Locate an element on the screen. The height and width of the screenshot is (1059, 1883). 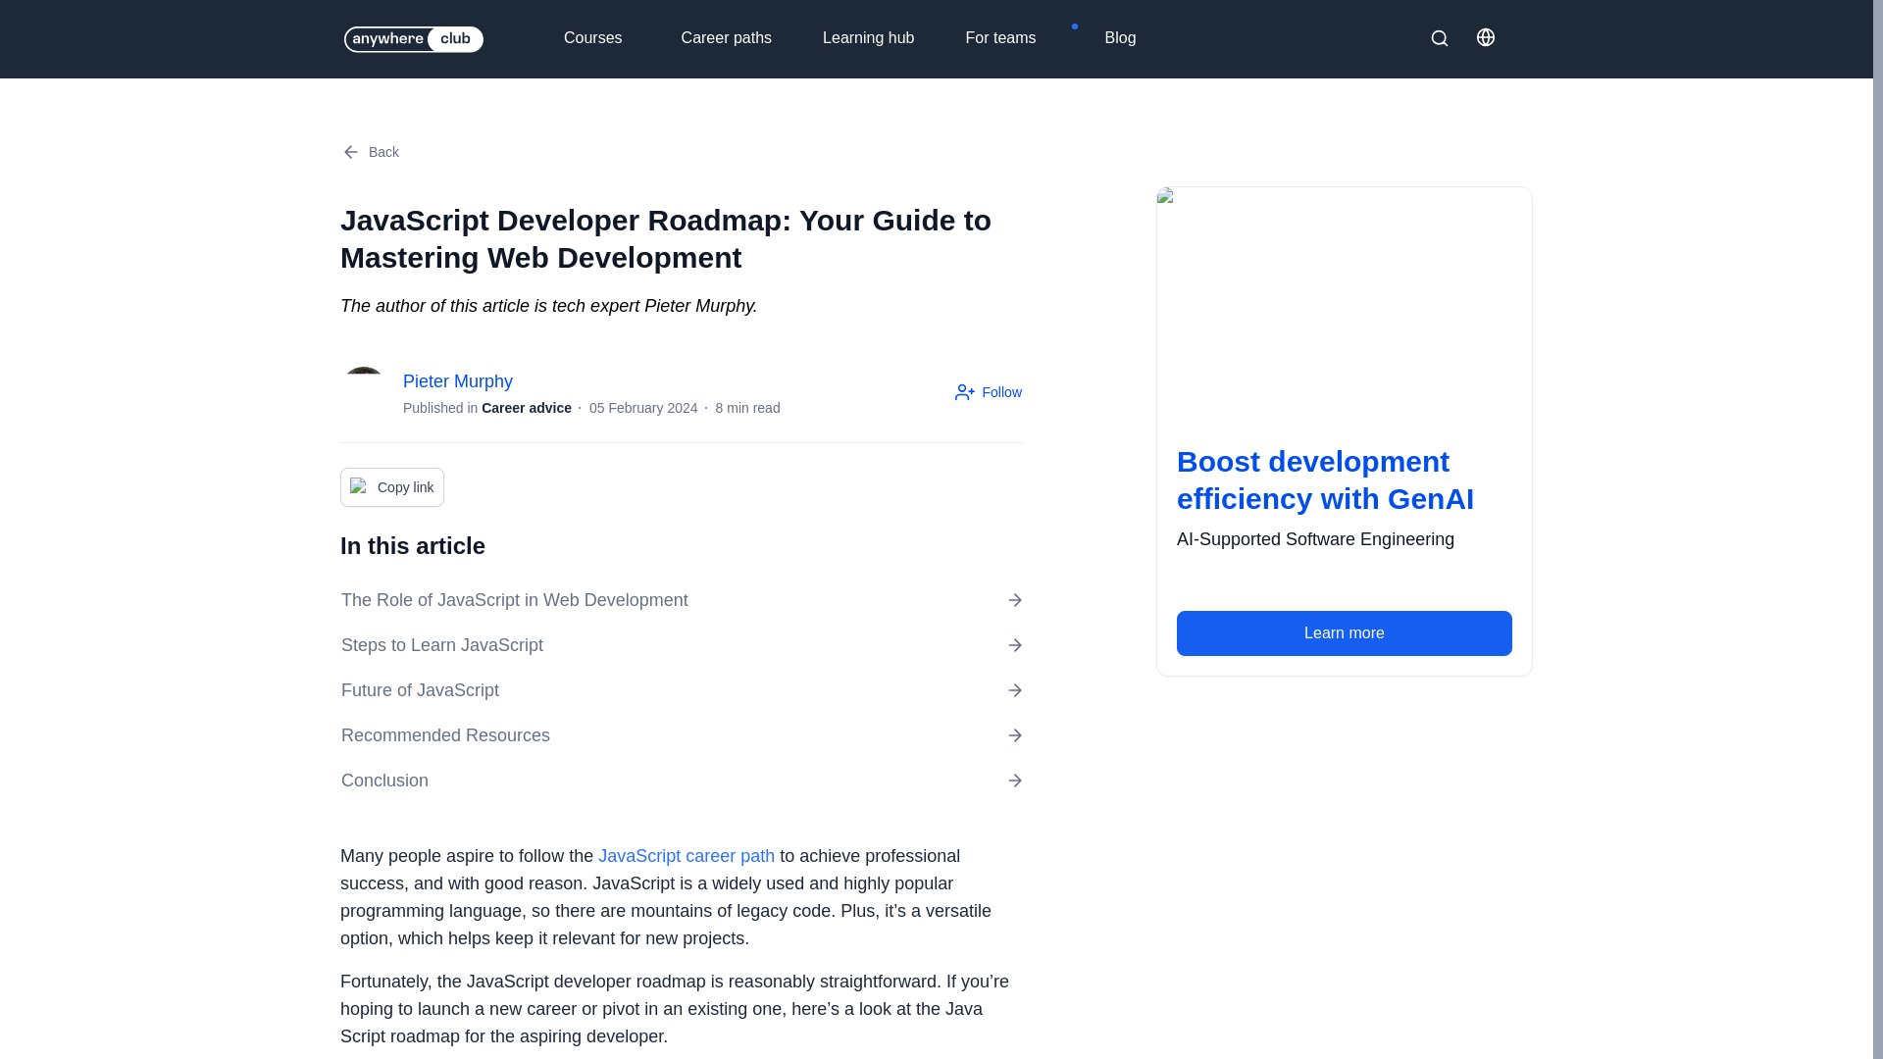
Courses is located at coordinates (616, 39).